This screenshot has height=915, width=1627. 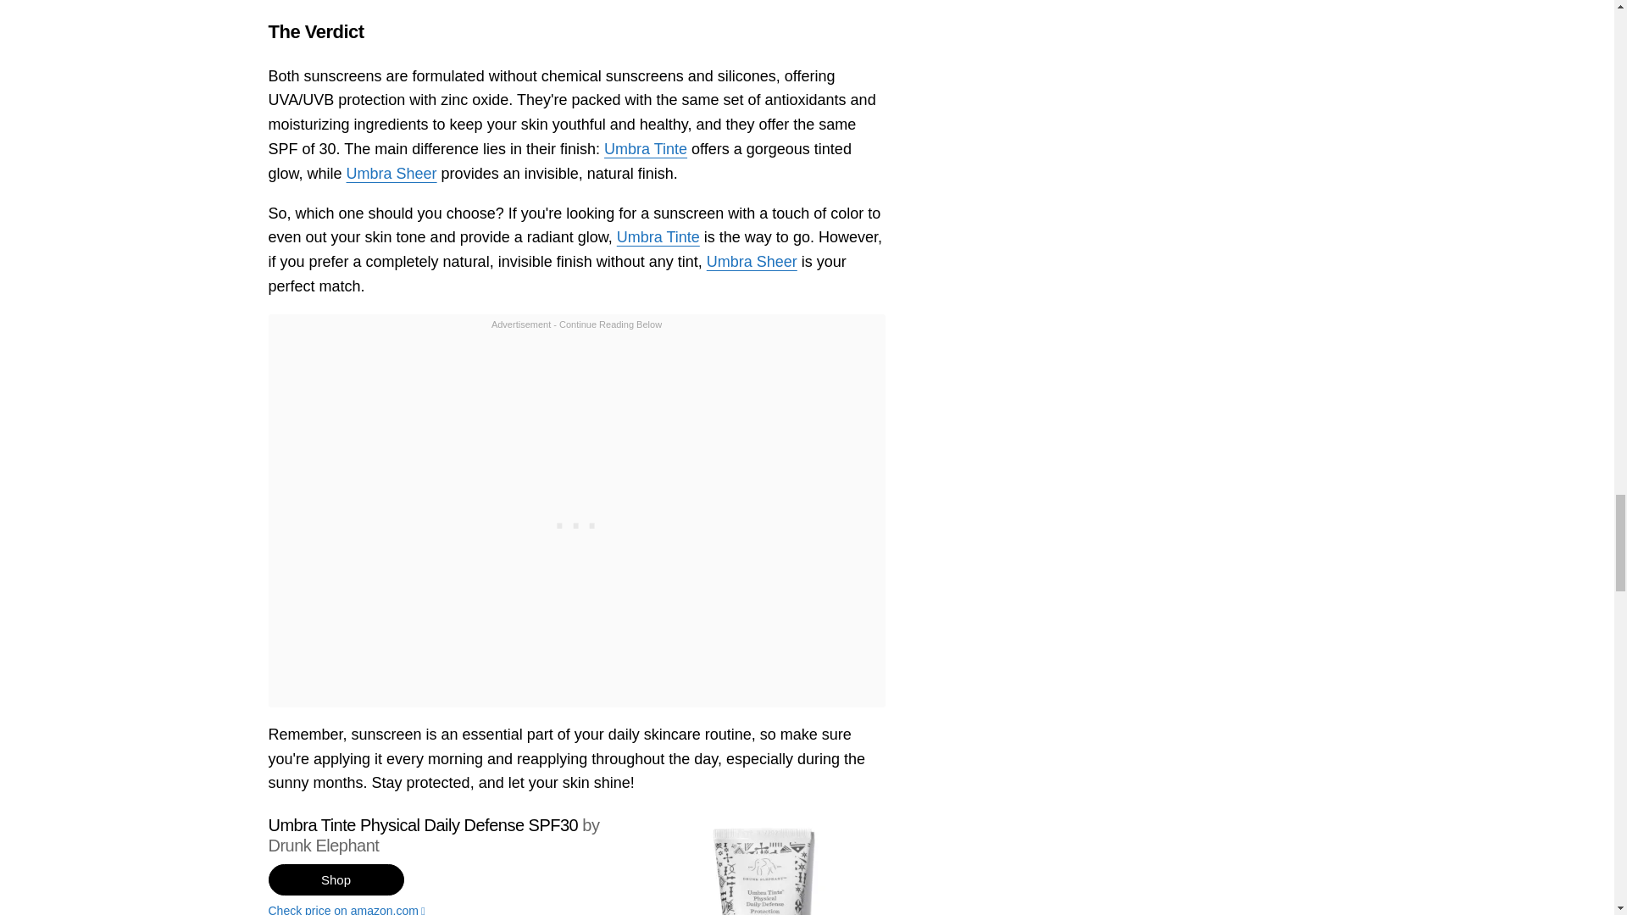 I want to click on Umbra Tinte, so click(x=645, y=149).